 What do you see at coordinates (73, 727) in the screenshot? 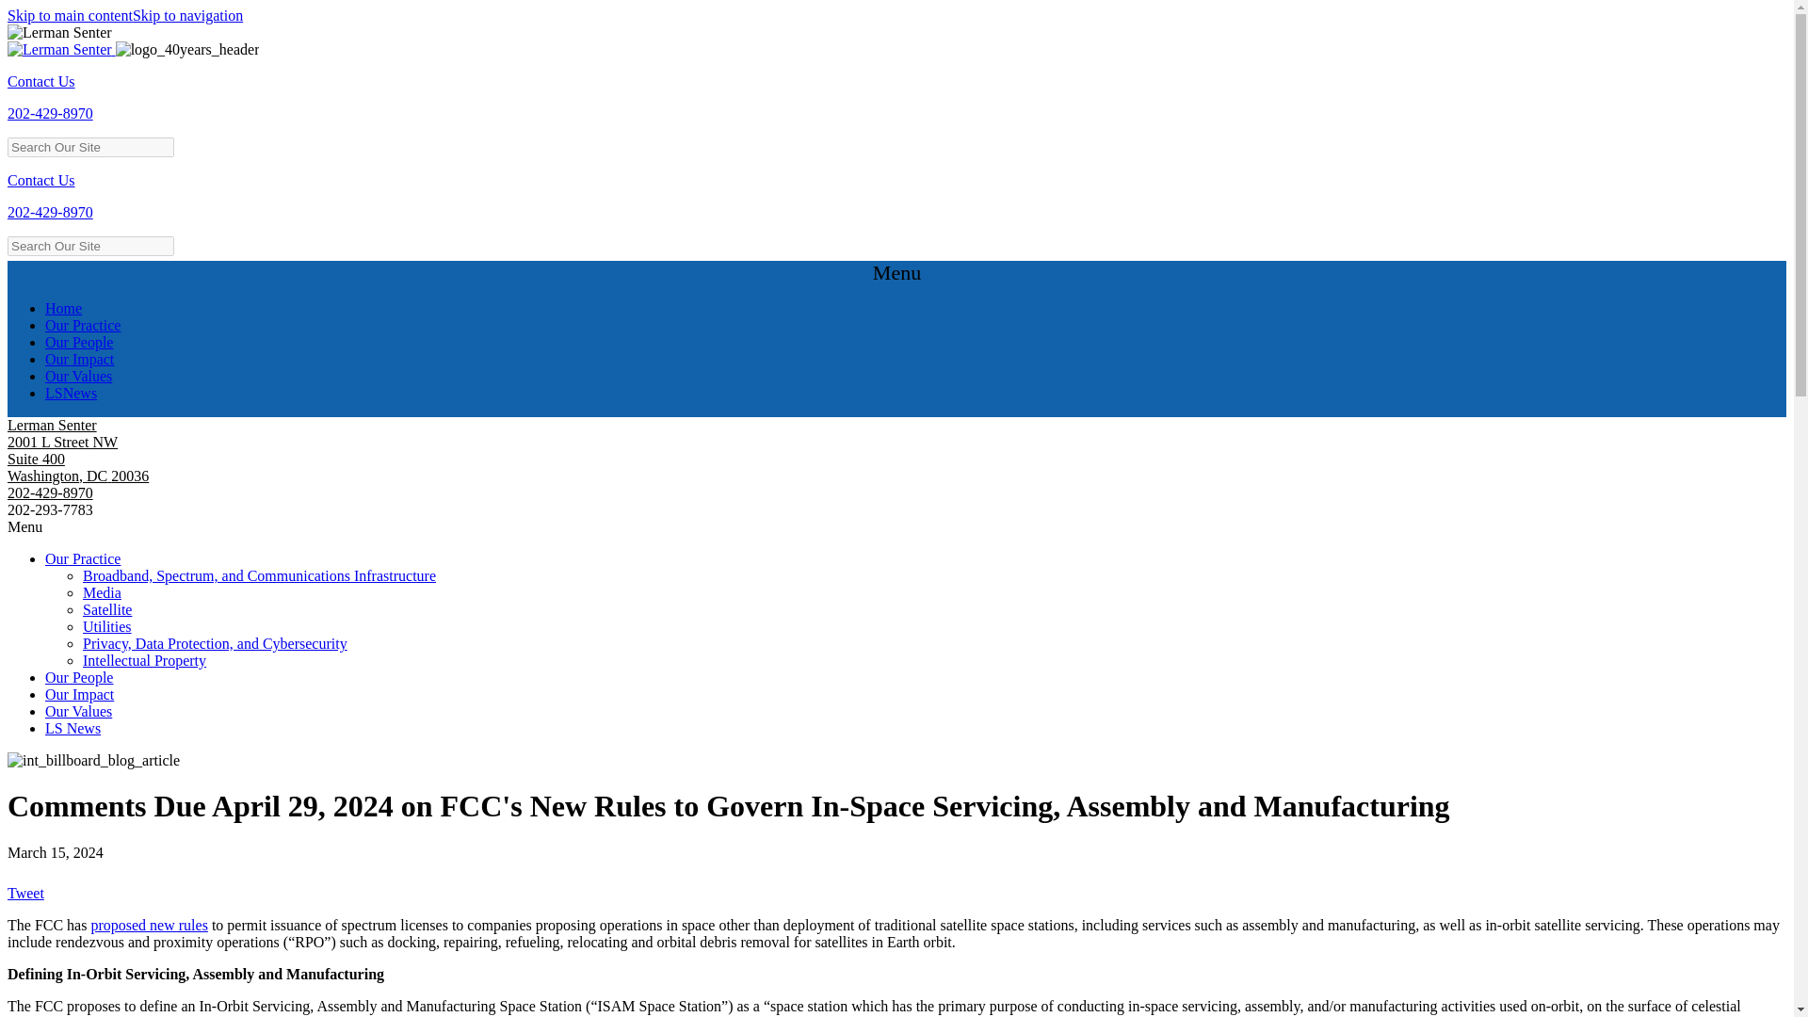
I see `LS News` at bounding box center [73, 727].